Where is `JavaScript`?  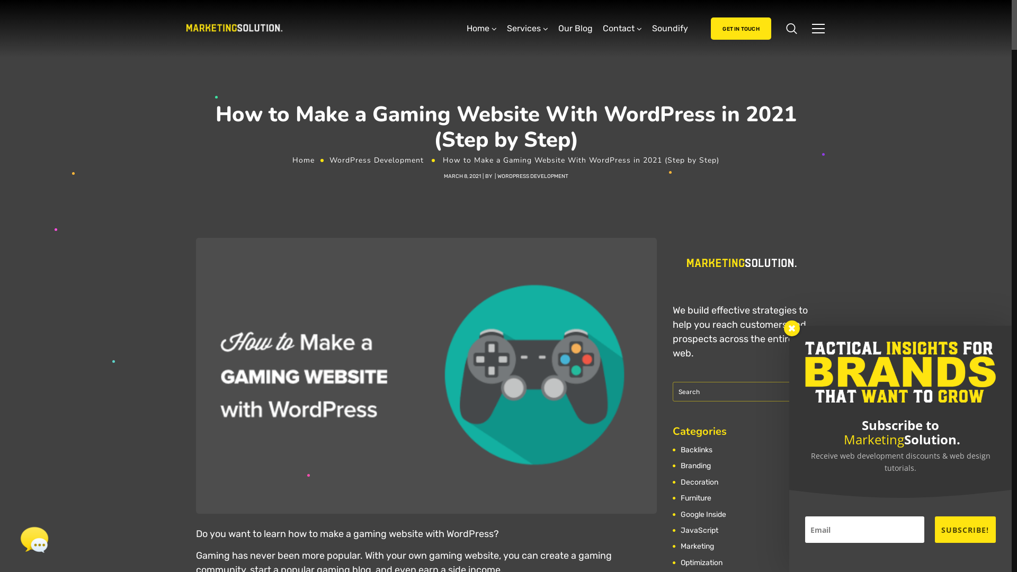
JavaScript is located at coordinates (701, 531).